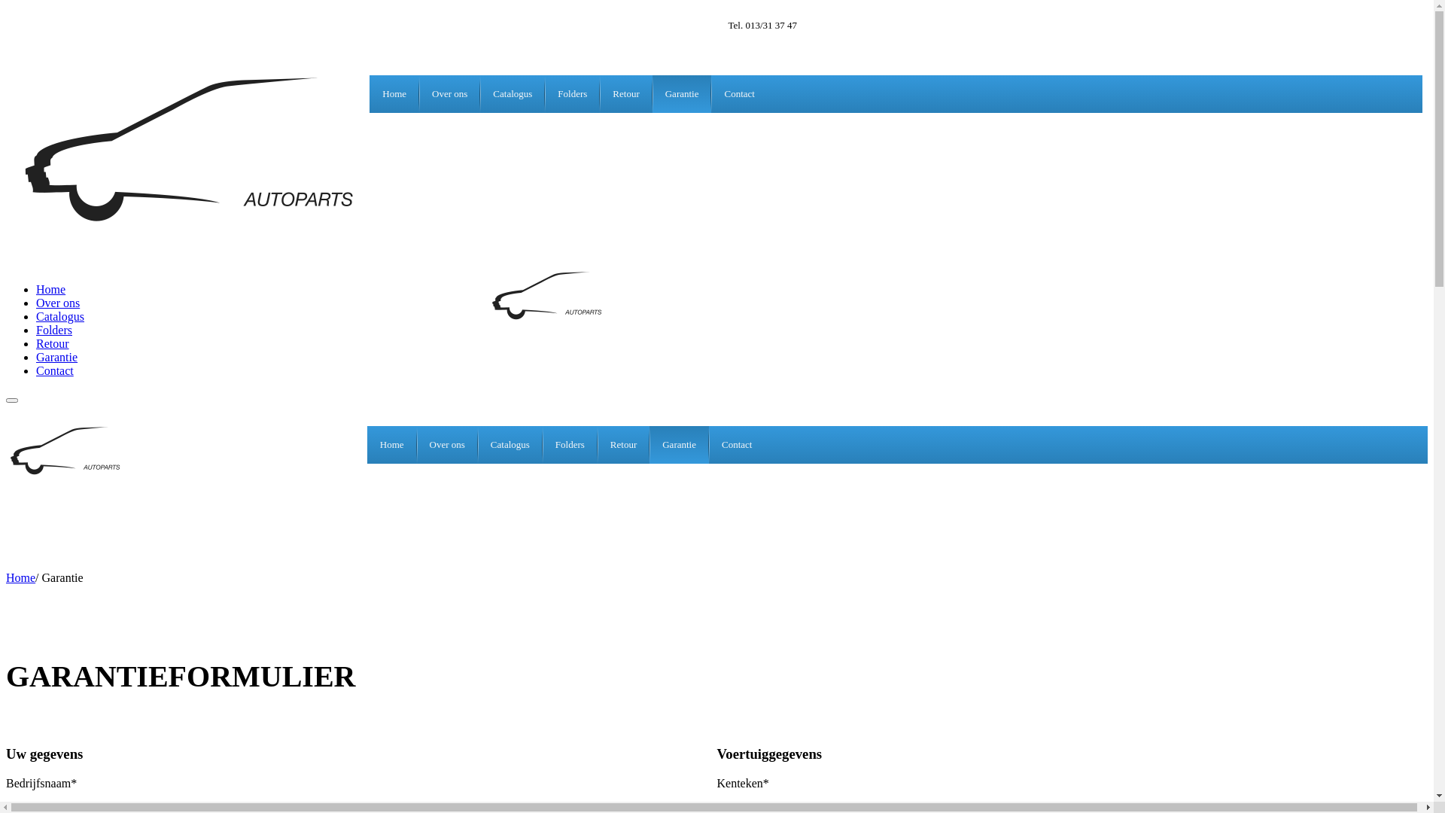 Image resolution: width=1445 pixels, height=813 pixels. What do you see at coordinates (51, 289) in the screenshot?
I see `Home` at bounding box center [51, 289].